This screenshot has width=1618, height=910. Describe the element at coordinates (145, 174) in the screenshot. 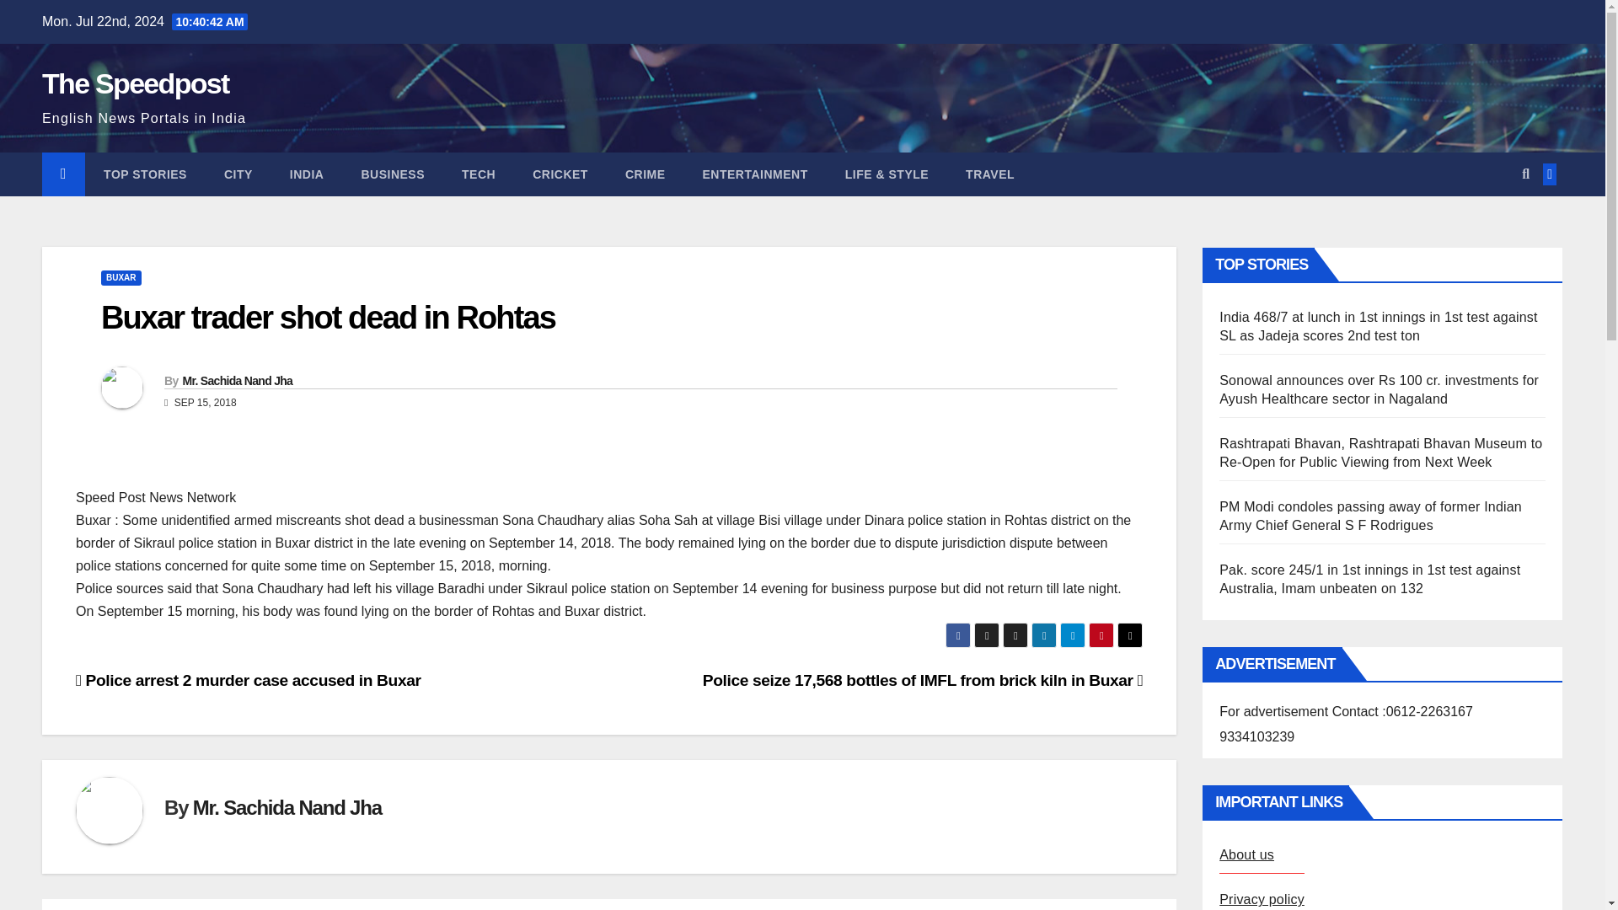

I see `Top Stories` at that location.